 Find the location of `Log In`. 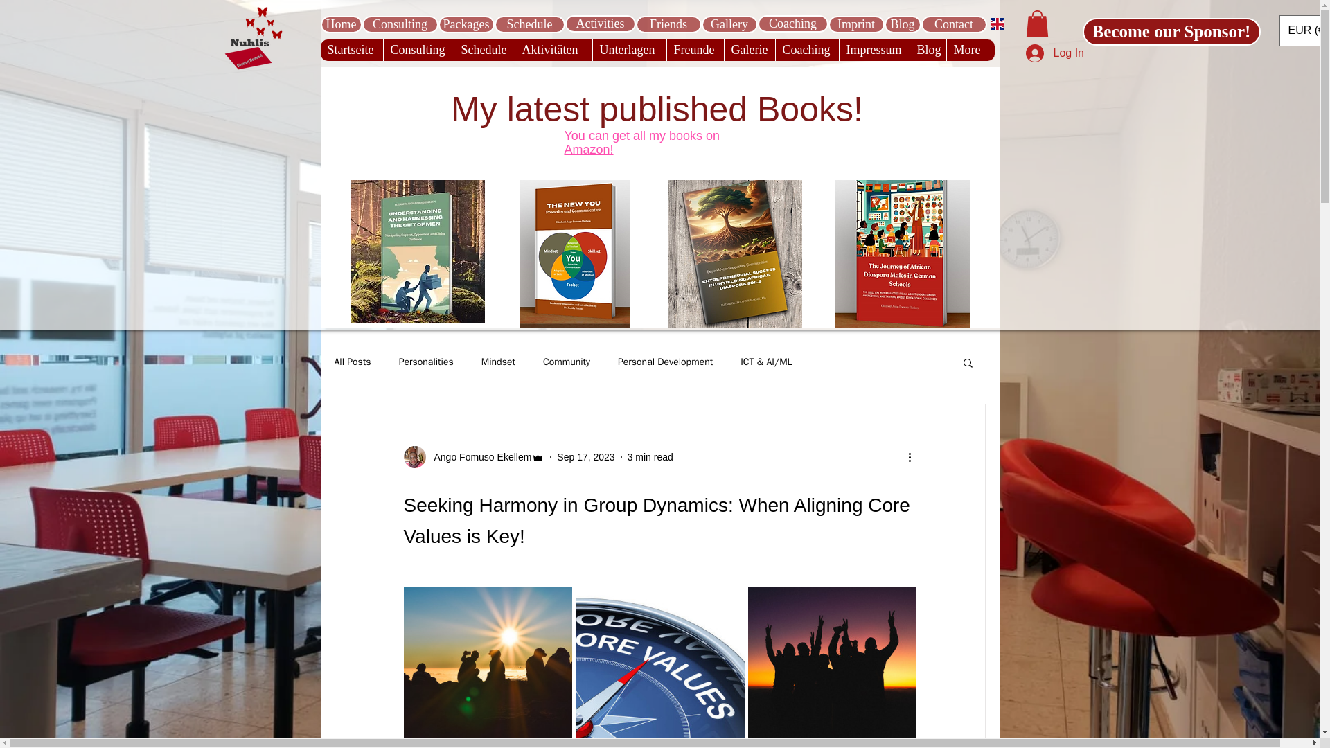

Log In is located at coordinates (1036, 53).